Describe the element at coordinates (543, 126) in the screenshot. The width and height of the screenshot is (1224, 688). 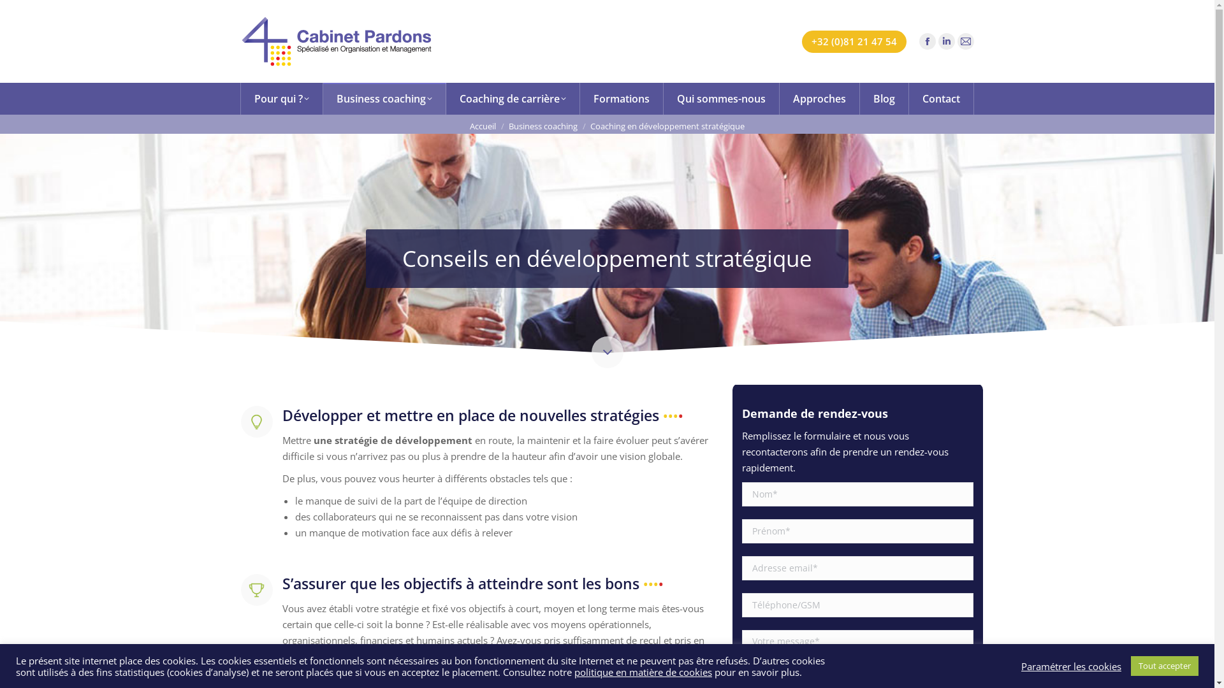
I see `Business coaching` at that location.